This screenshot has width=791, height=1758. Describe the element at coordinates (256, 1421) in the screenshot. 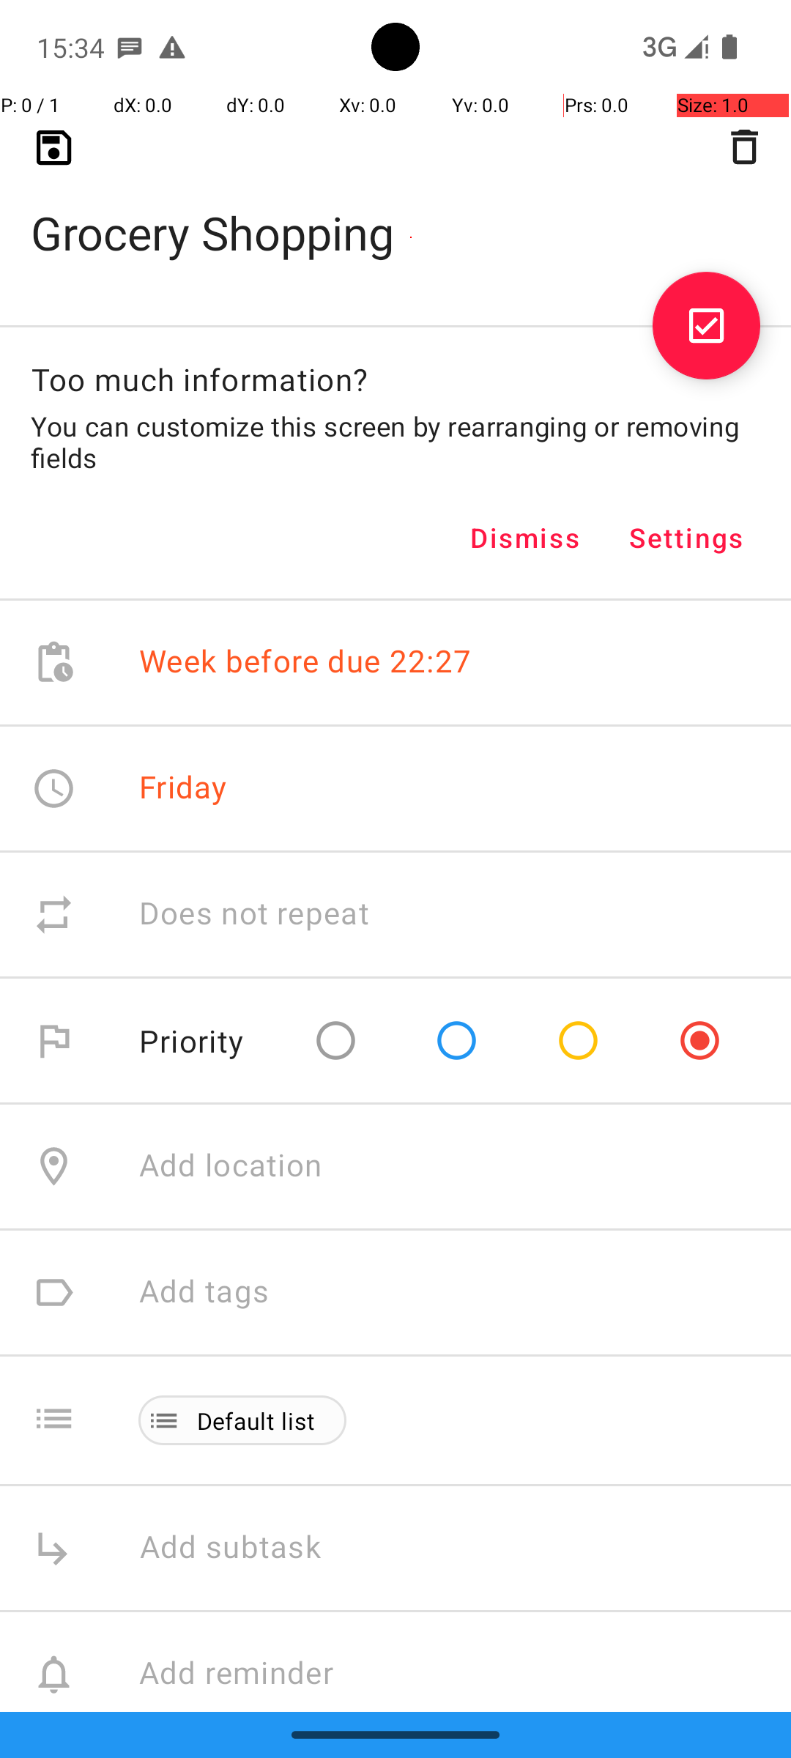

I see `Default list` at that location.